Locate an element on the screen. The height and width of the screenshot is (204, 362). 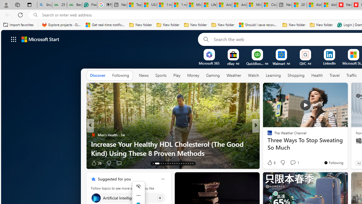
Artificial Intelligence is located at coordinates (96, 198).